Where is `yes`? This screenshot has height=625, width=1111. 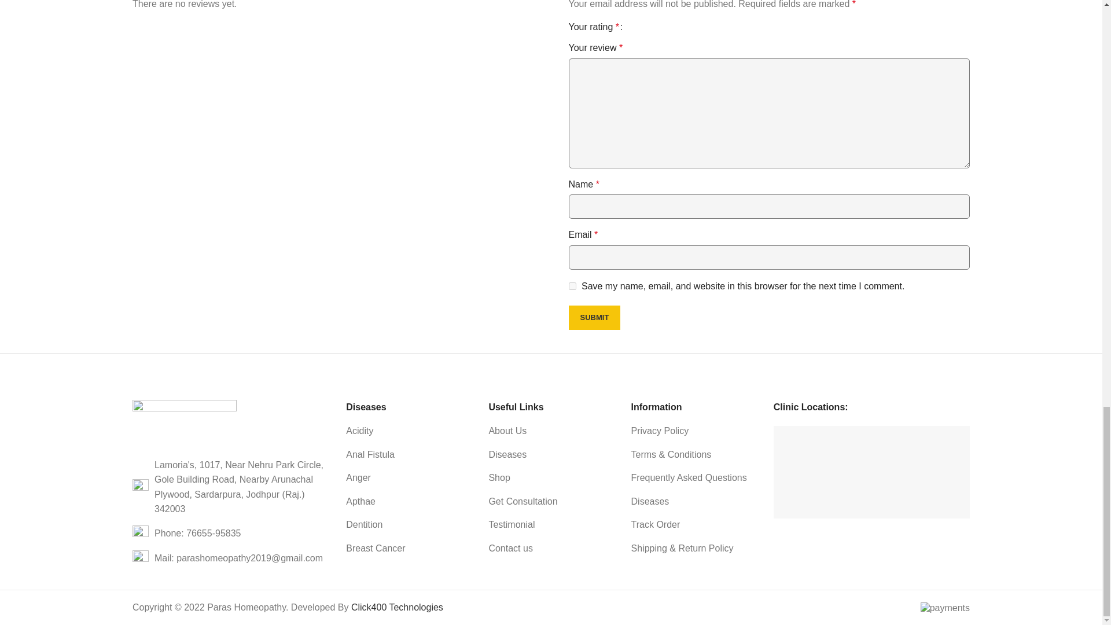
yes is located at coordinates (572, 286).